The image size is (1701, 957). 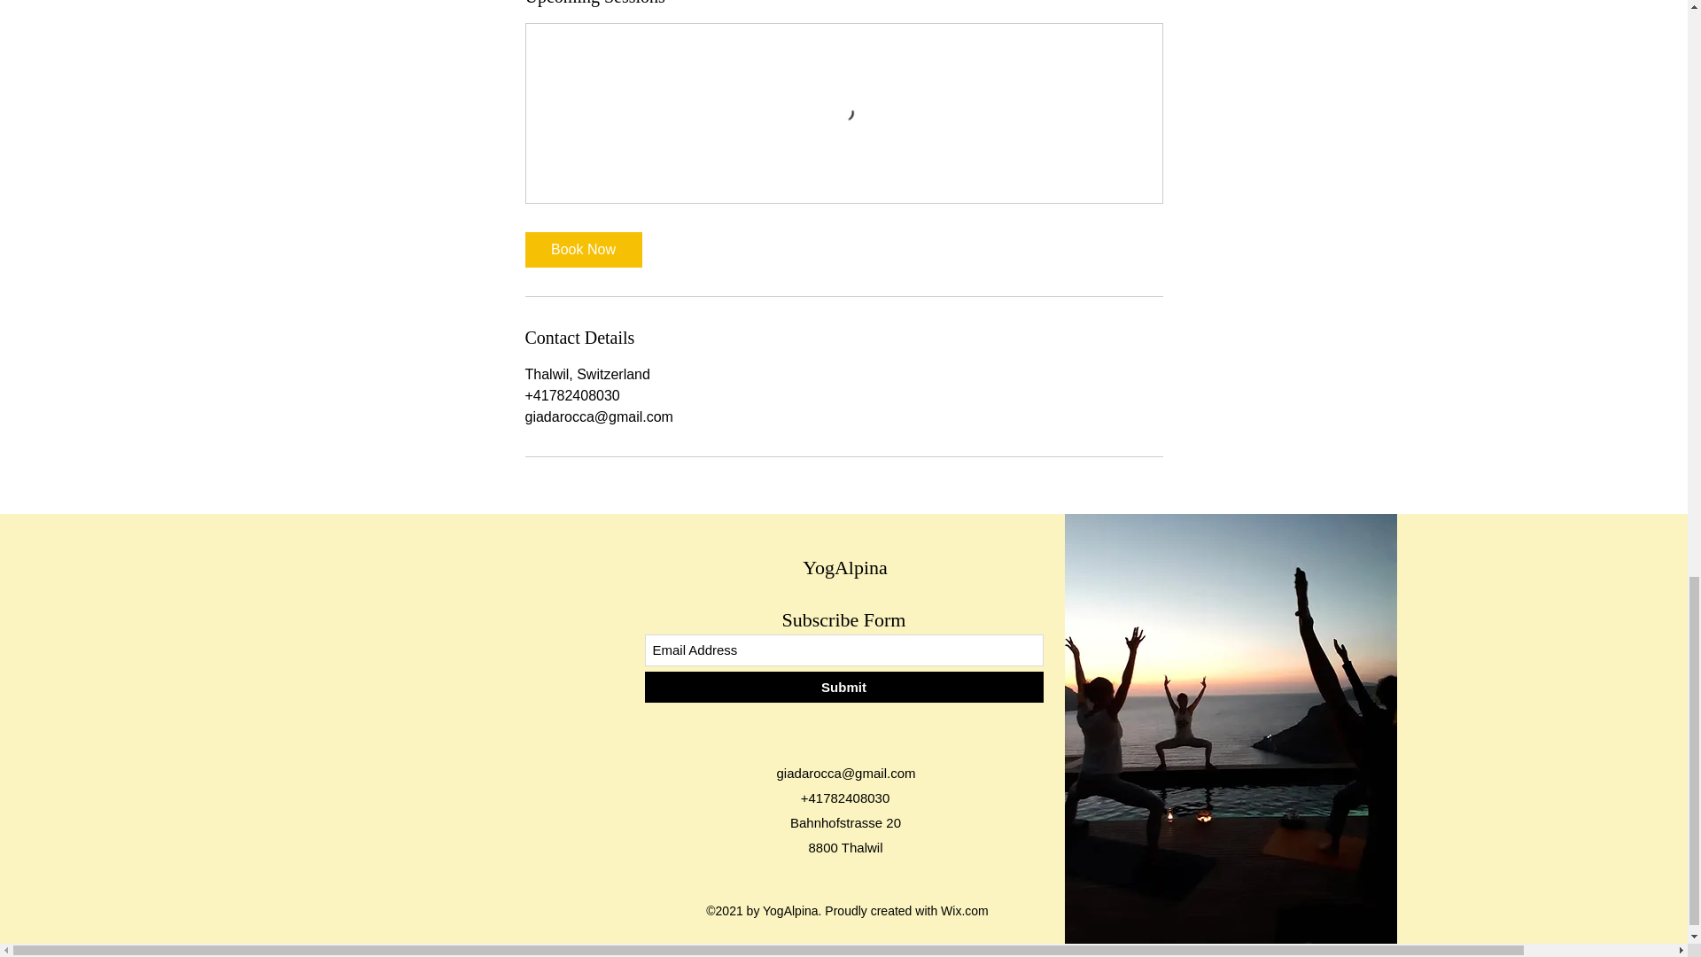 I want to click on Book Now, so click(x=582, y=250).